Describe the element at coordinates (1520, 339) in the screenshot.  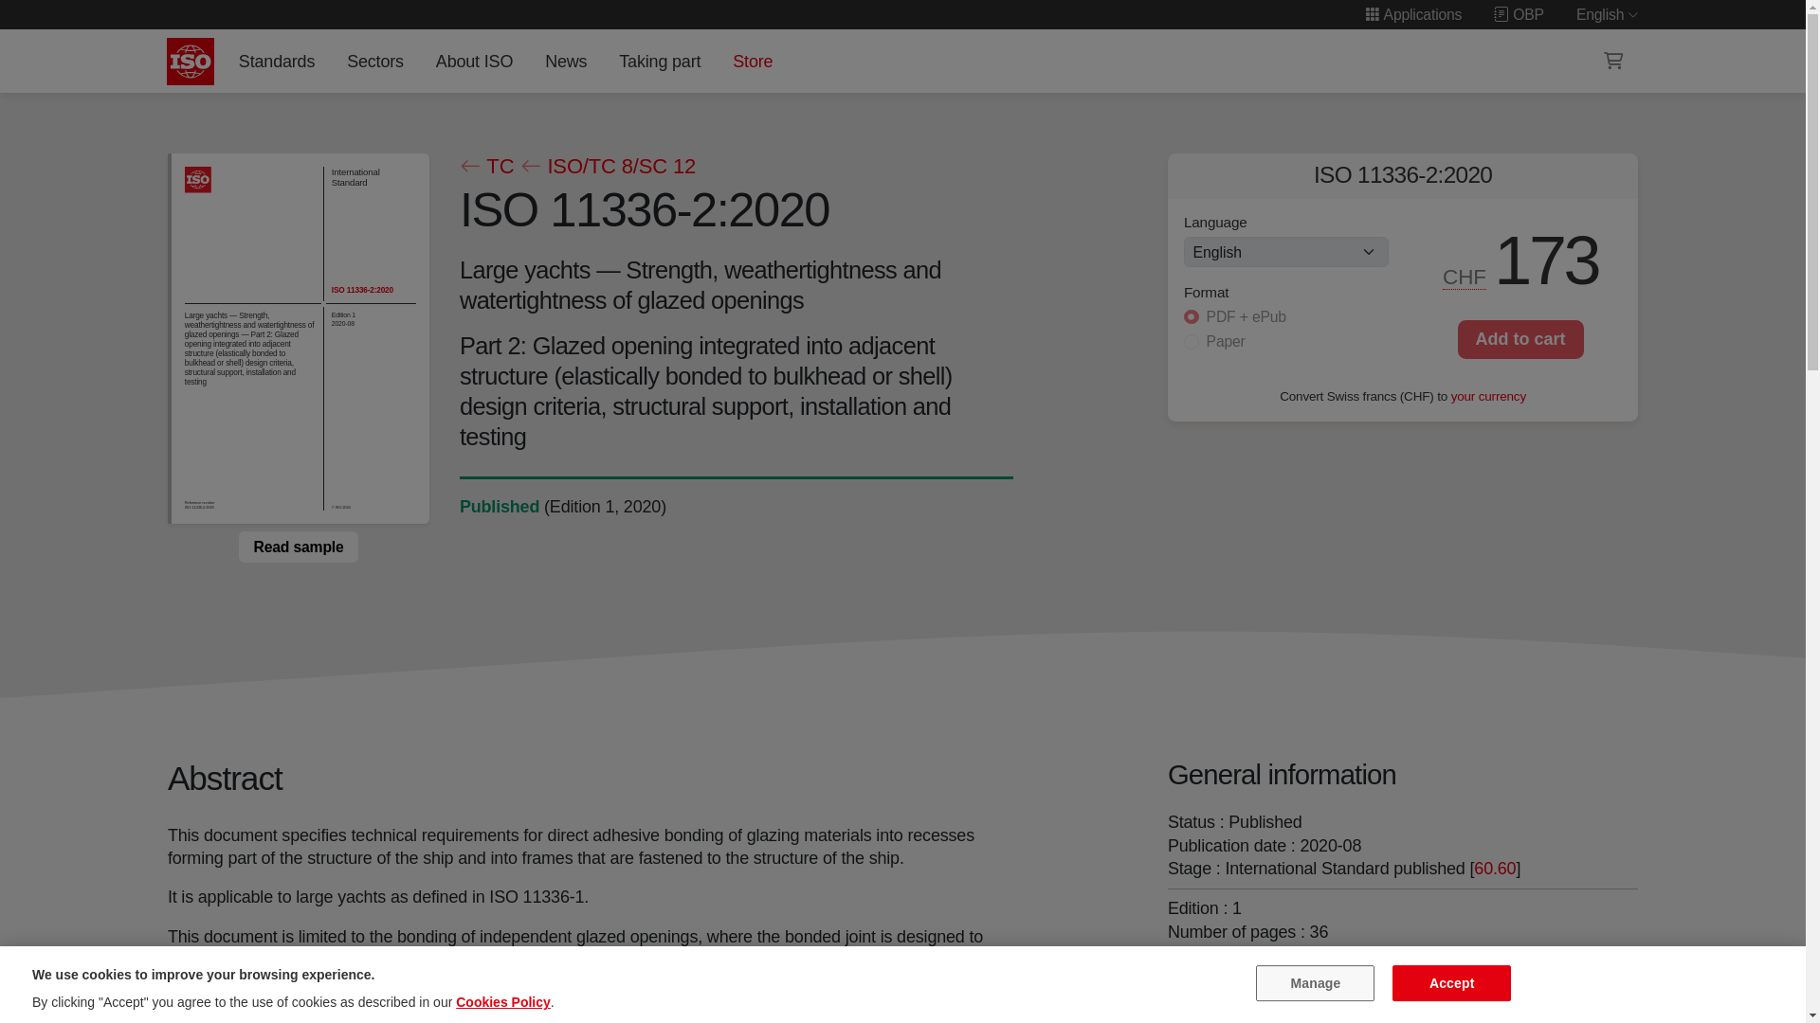
I see `Add to cart` at that location.